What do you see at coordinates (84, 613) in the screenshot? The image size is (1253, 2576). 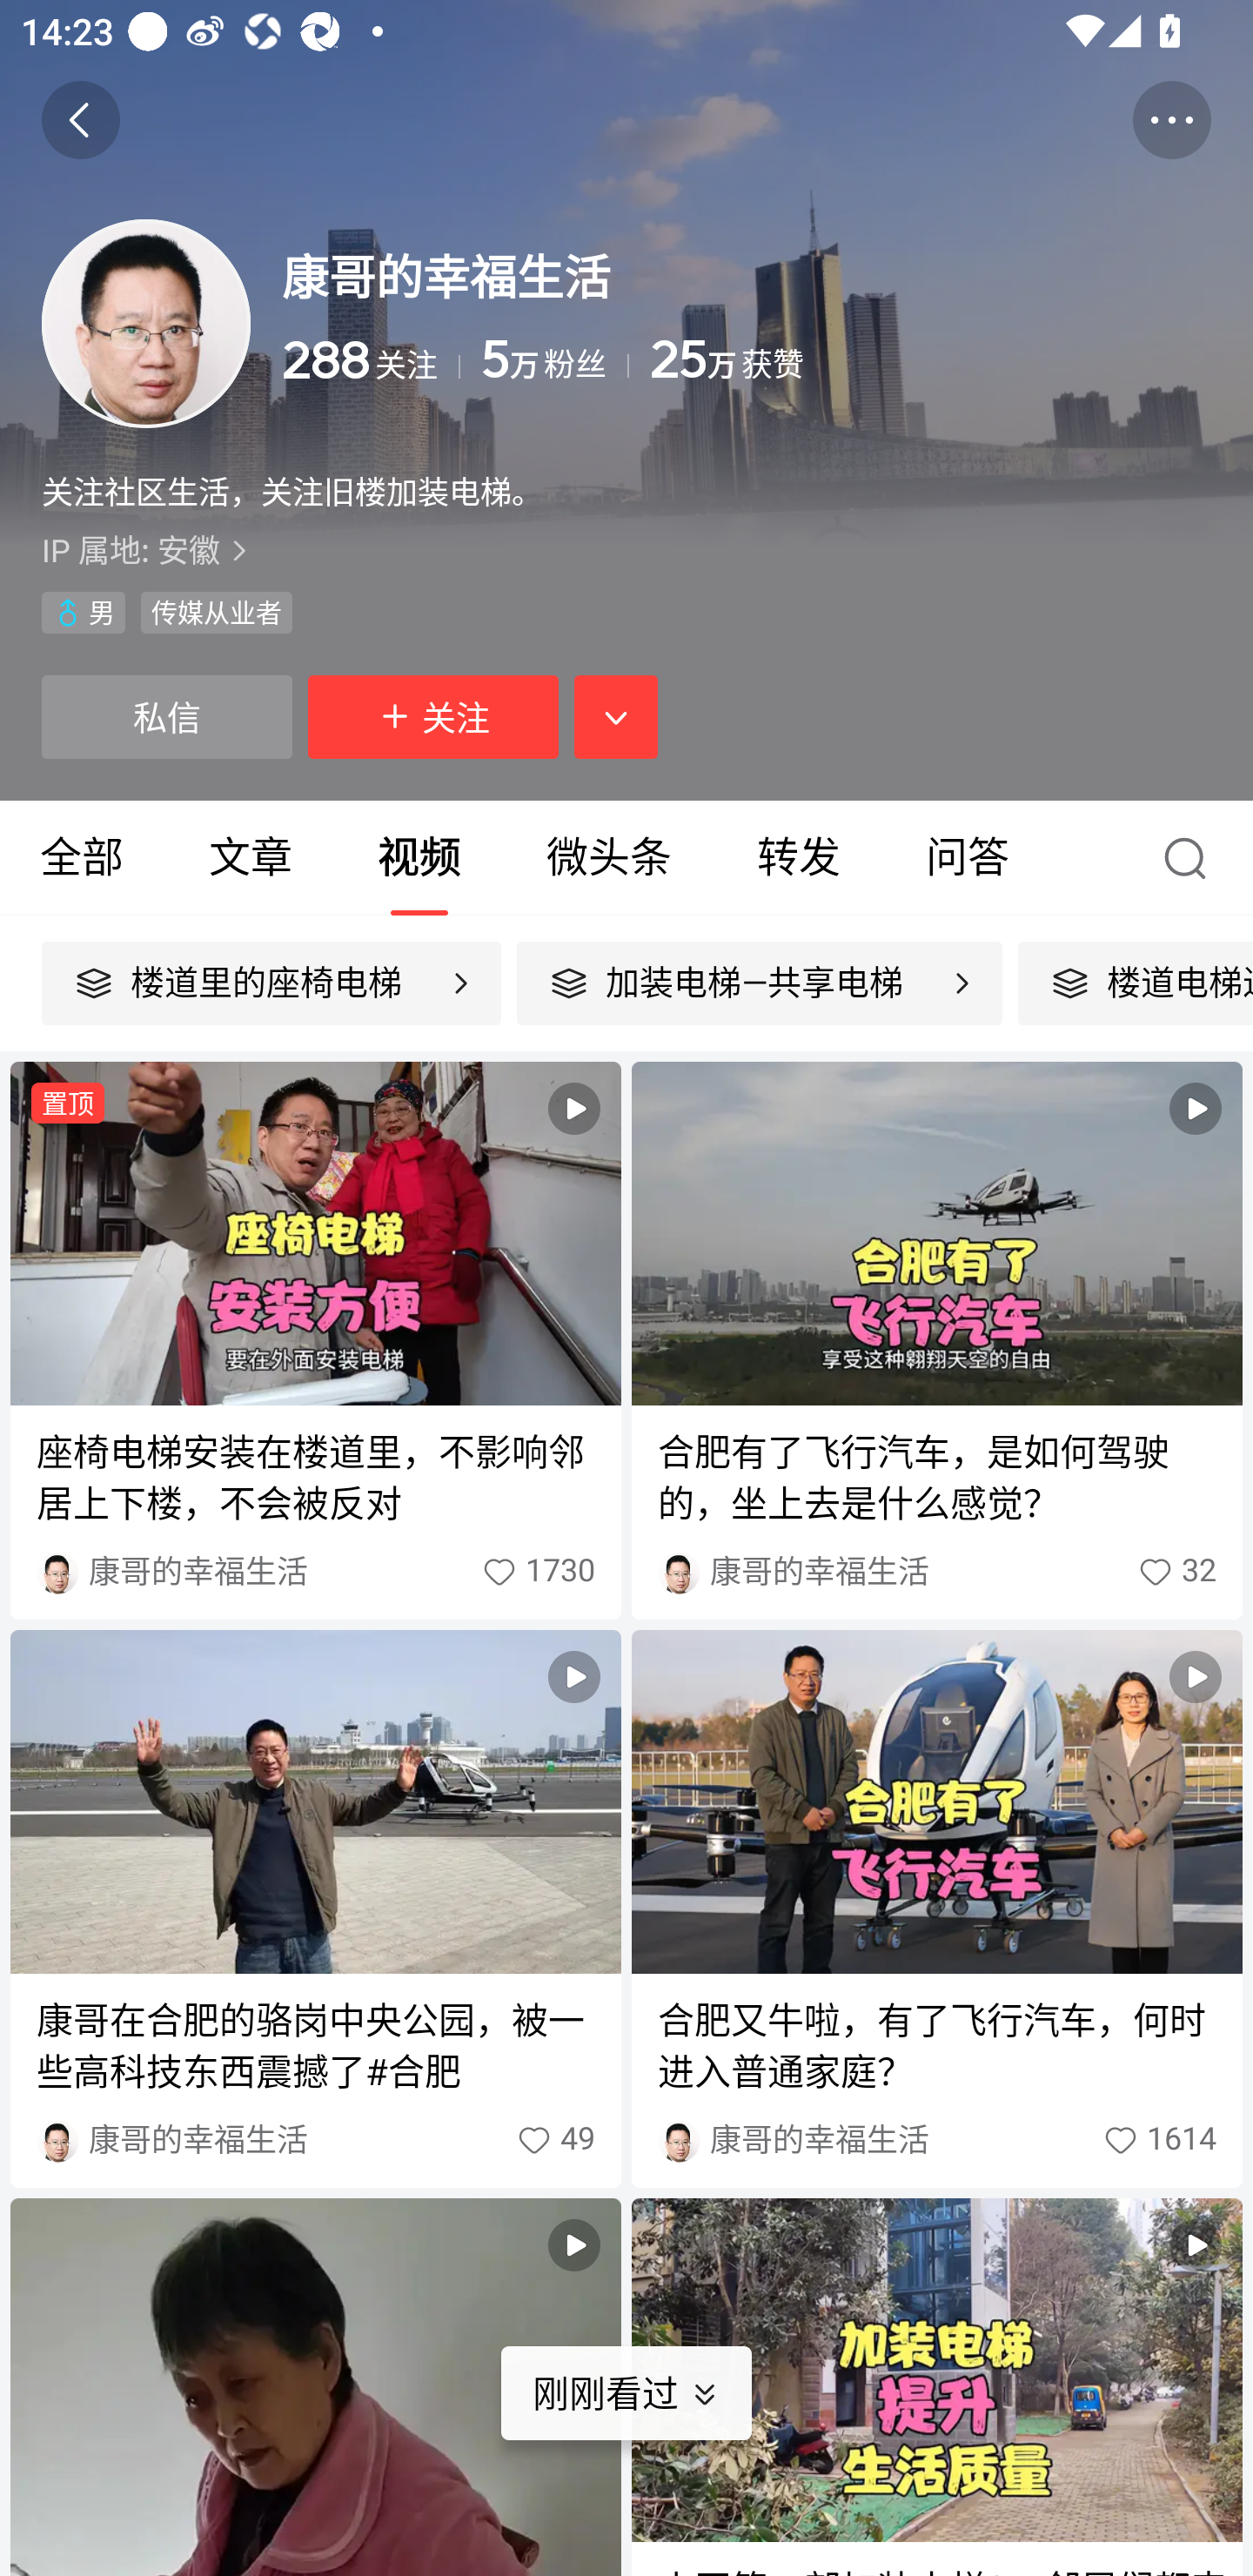 I see `性别男 男` at bounding box center [84, 613].